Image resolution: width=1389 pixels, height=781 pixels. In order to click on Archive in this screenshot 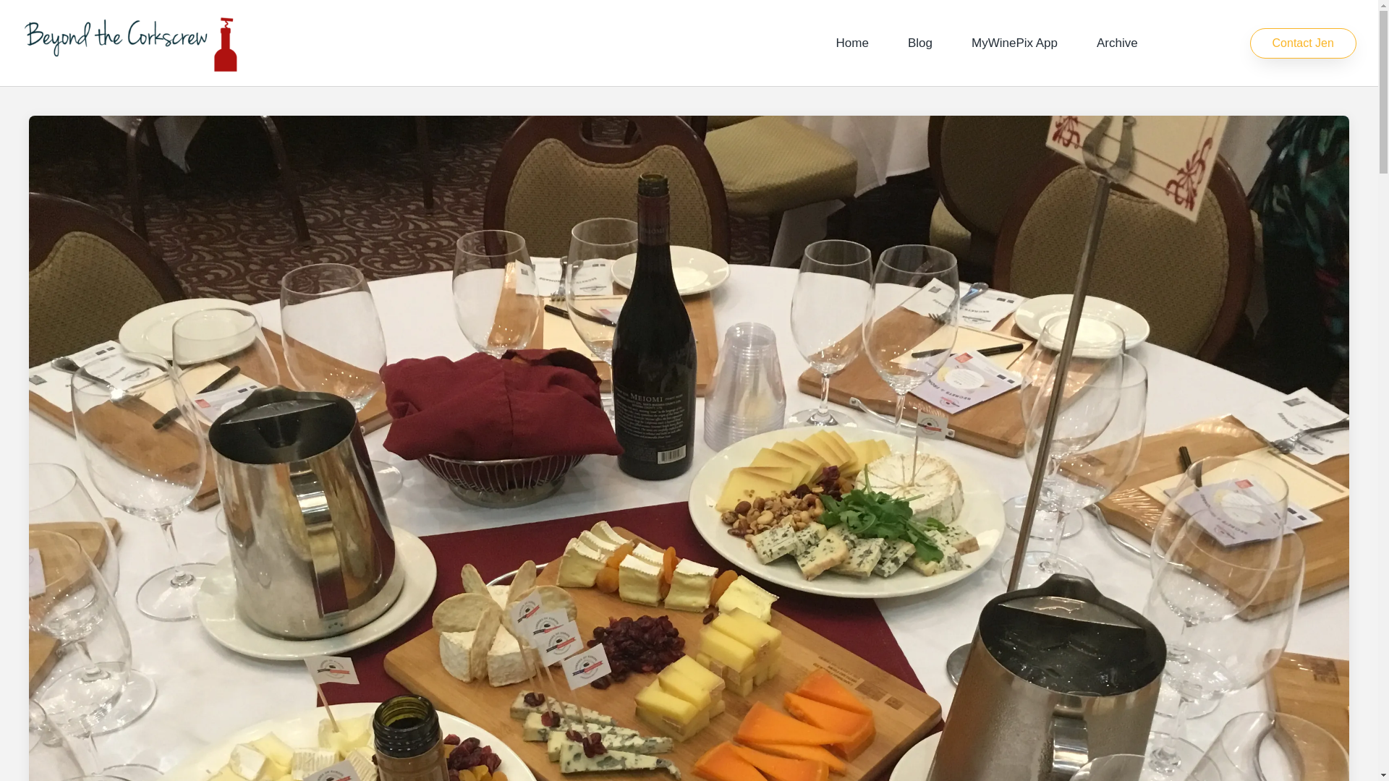, I will do `click(1117, 43)`.